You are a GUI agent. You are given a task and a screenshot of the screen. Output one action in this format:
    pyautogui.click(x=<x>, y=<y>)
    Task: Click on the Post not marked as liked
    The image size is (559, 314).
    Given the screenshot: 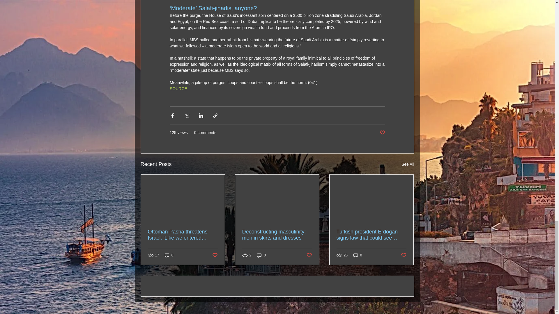 What is the action you would take?
    pyautogui.click(x=382, y=133)
    